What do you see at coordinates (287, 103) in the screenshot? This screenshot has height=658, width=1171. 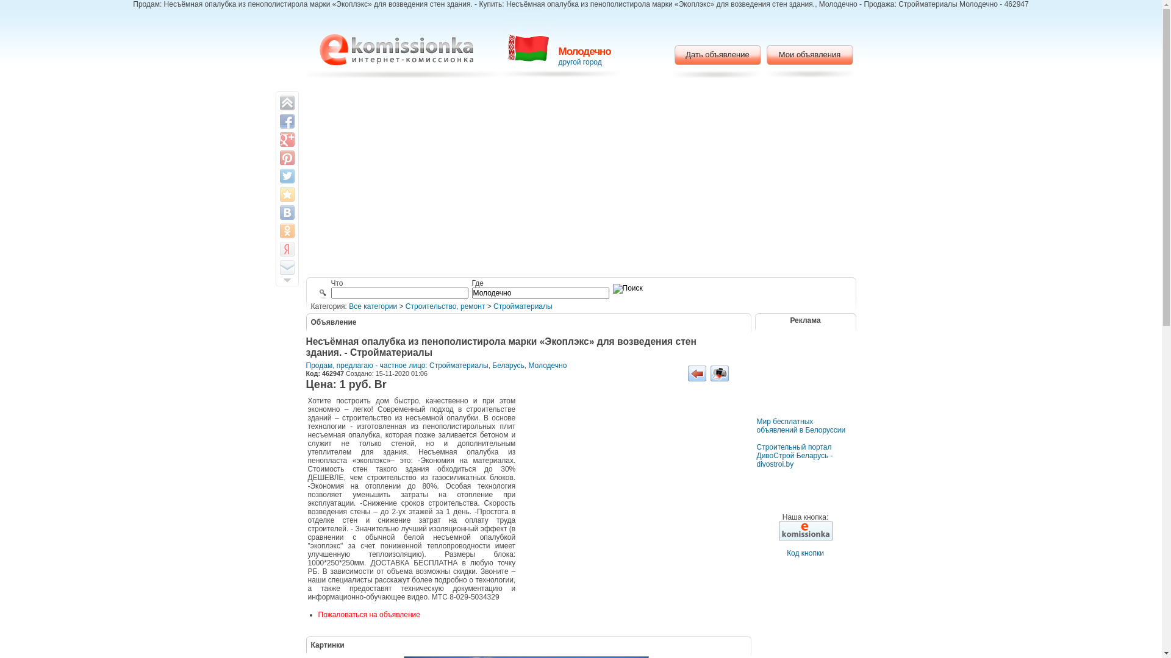 I see `Back on top` at bounding box center [287, 103].